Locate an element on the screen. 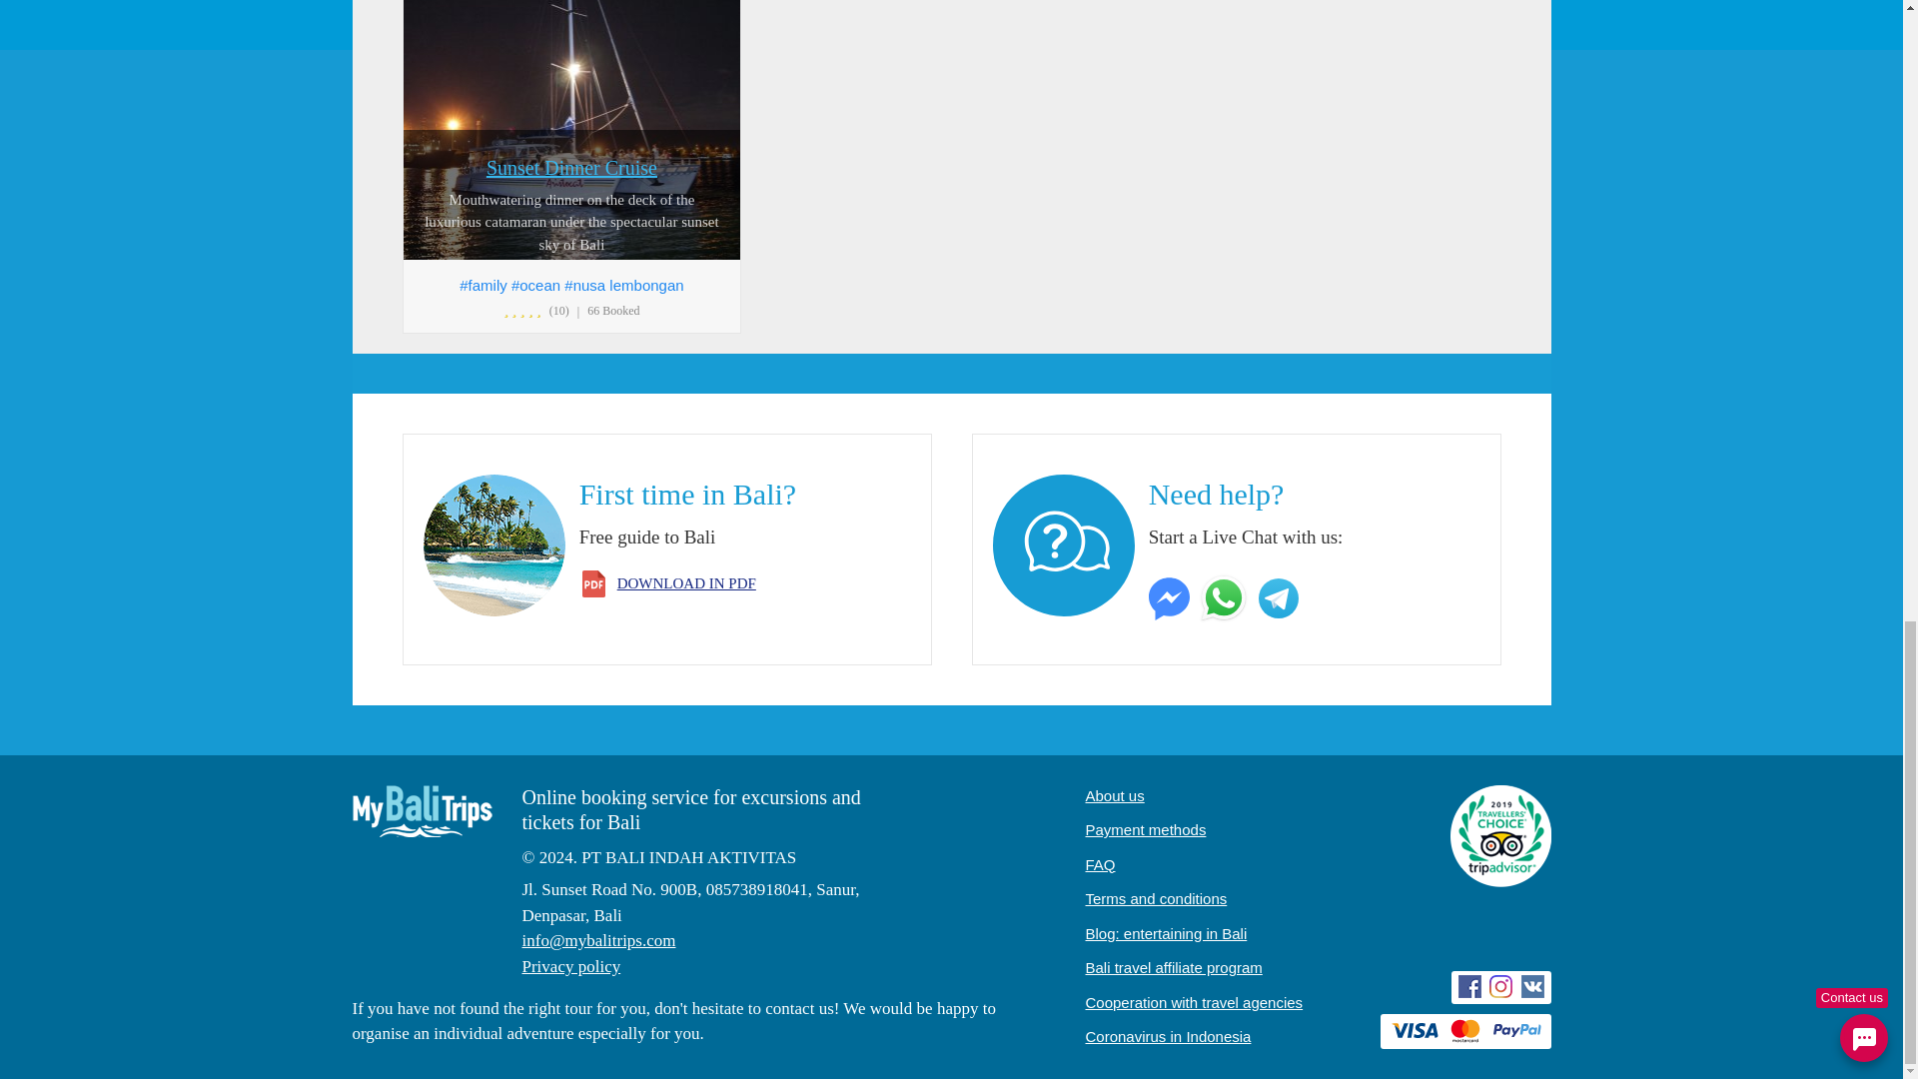 Image resolution: width=1918 pixels, height=1079 pixels. Chat with us on Facebook is located at coordinates (1172, 595).